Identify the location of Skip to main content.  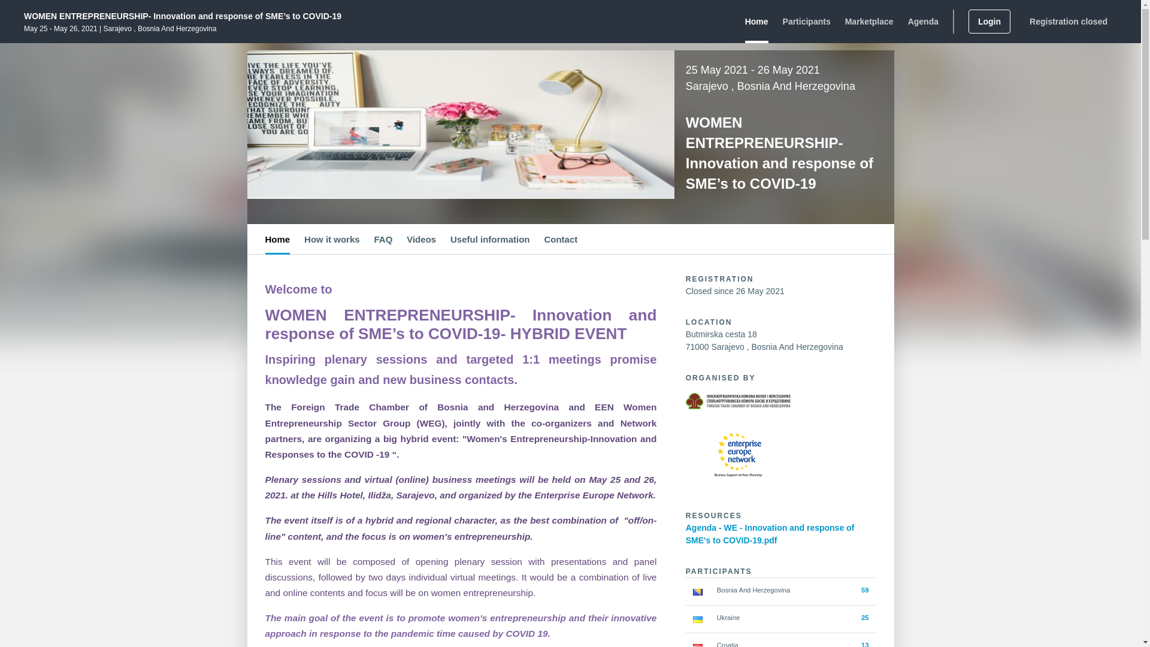
(32, 14).